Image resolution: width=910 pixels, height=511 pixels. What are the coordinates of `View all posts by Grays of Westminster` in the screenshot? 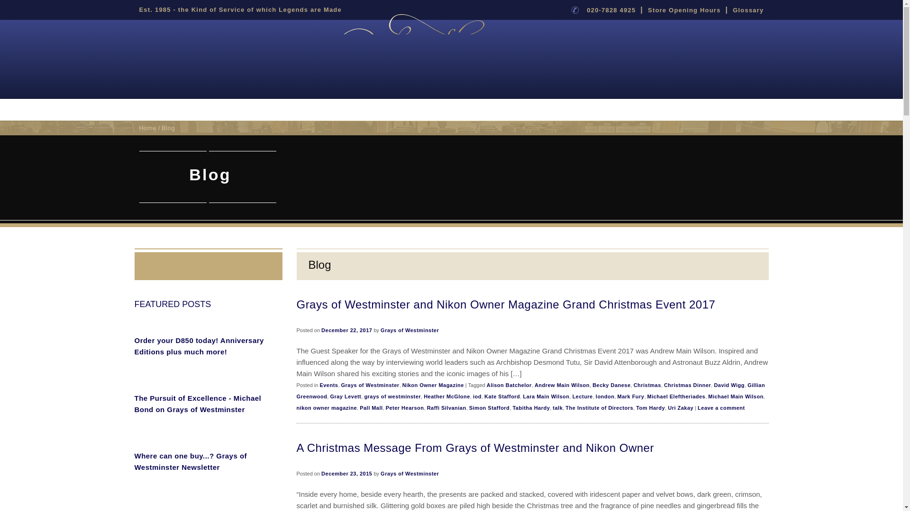 It's located at (409, 473).